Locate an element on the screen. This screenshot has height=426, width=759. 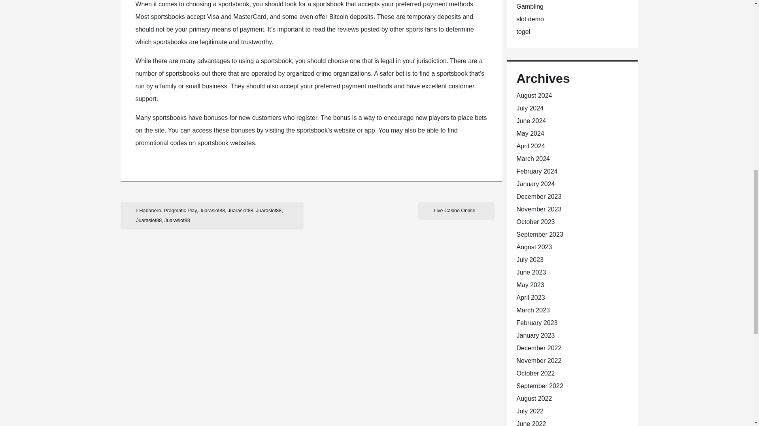
March 2023 is located at coordinates (533, 310).